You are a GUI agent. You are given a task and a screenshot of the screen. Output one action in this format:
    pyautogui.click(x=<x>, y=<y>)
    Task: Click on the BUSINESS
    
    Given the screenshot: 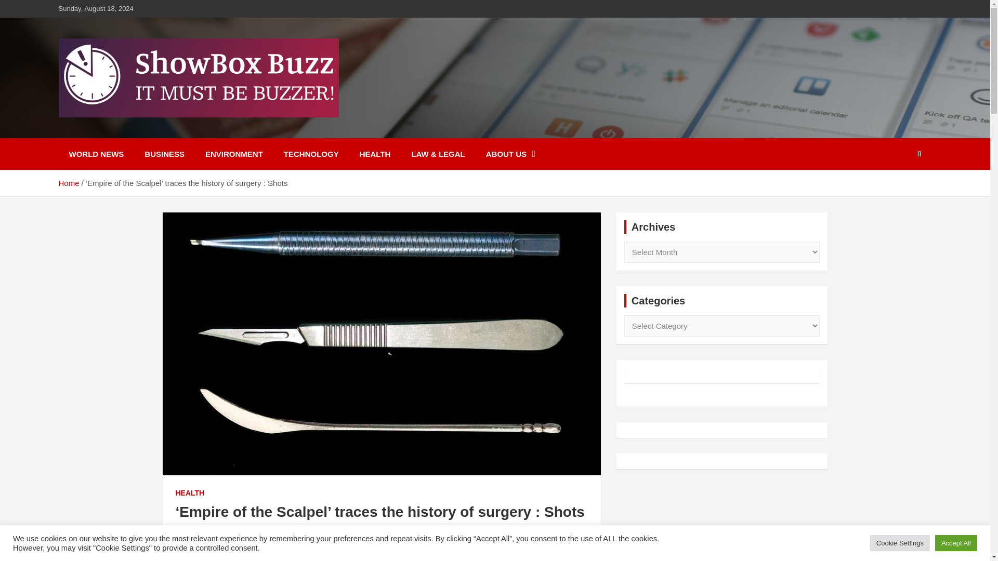 What is the action you would take?
    pyautogui.click(x=164, y=154)
    